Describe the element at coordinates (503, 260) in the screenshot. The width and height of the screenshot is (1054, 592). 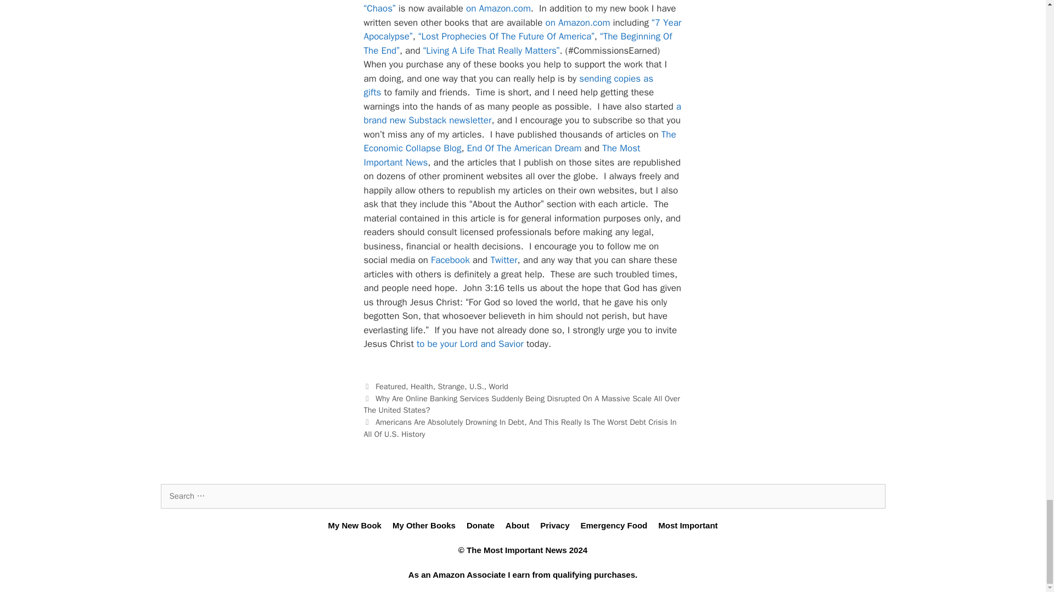
I see `Twitter` at that location.